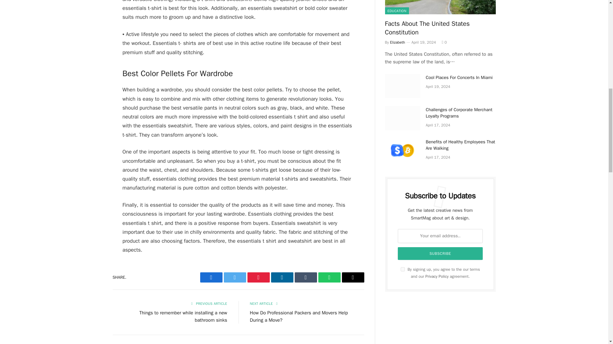 This screenshot has height=344, width=613. Describe the element at coordinates (440, 254) in the screenshot. I see `Subscribe` at that location.